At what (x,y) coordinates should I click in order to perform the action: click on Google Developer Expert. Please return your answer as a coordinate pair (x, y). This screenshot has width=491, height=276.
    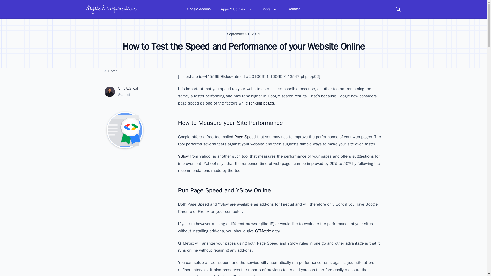
    Looking at the image, I should click on (137, 130).